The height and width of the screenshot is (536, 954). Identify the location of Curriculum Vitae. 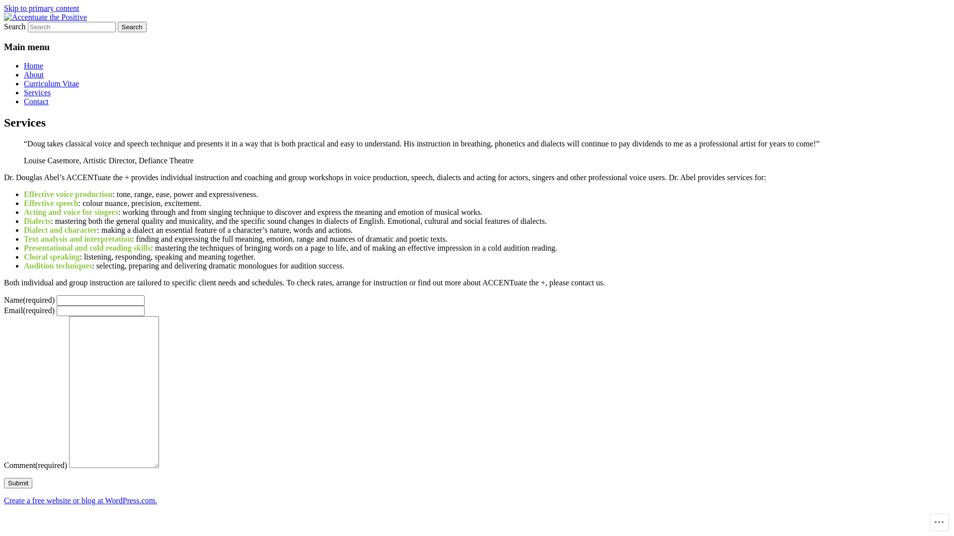
(52, 83).